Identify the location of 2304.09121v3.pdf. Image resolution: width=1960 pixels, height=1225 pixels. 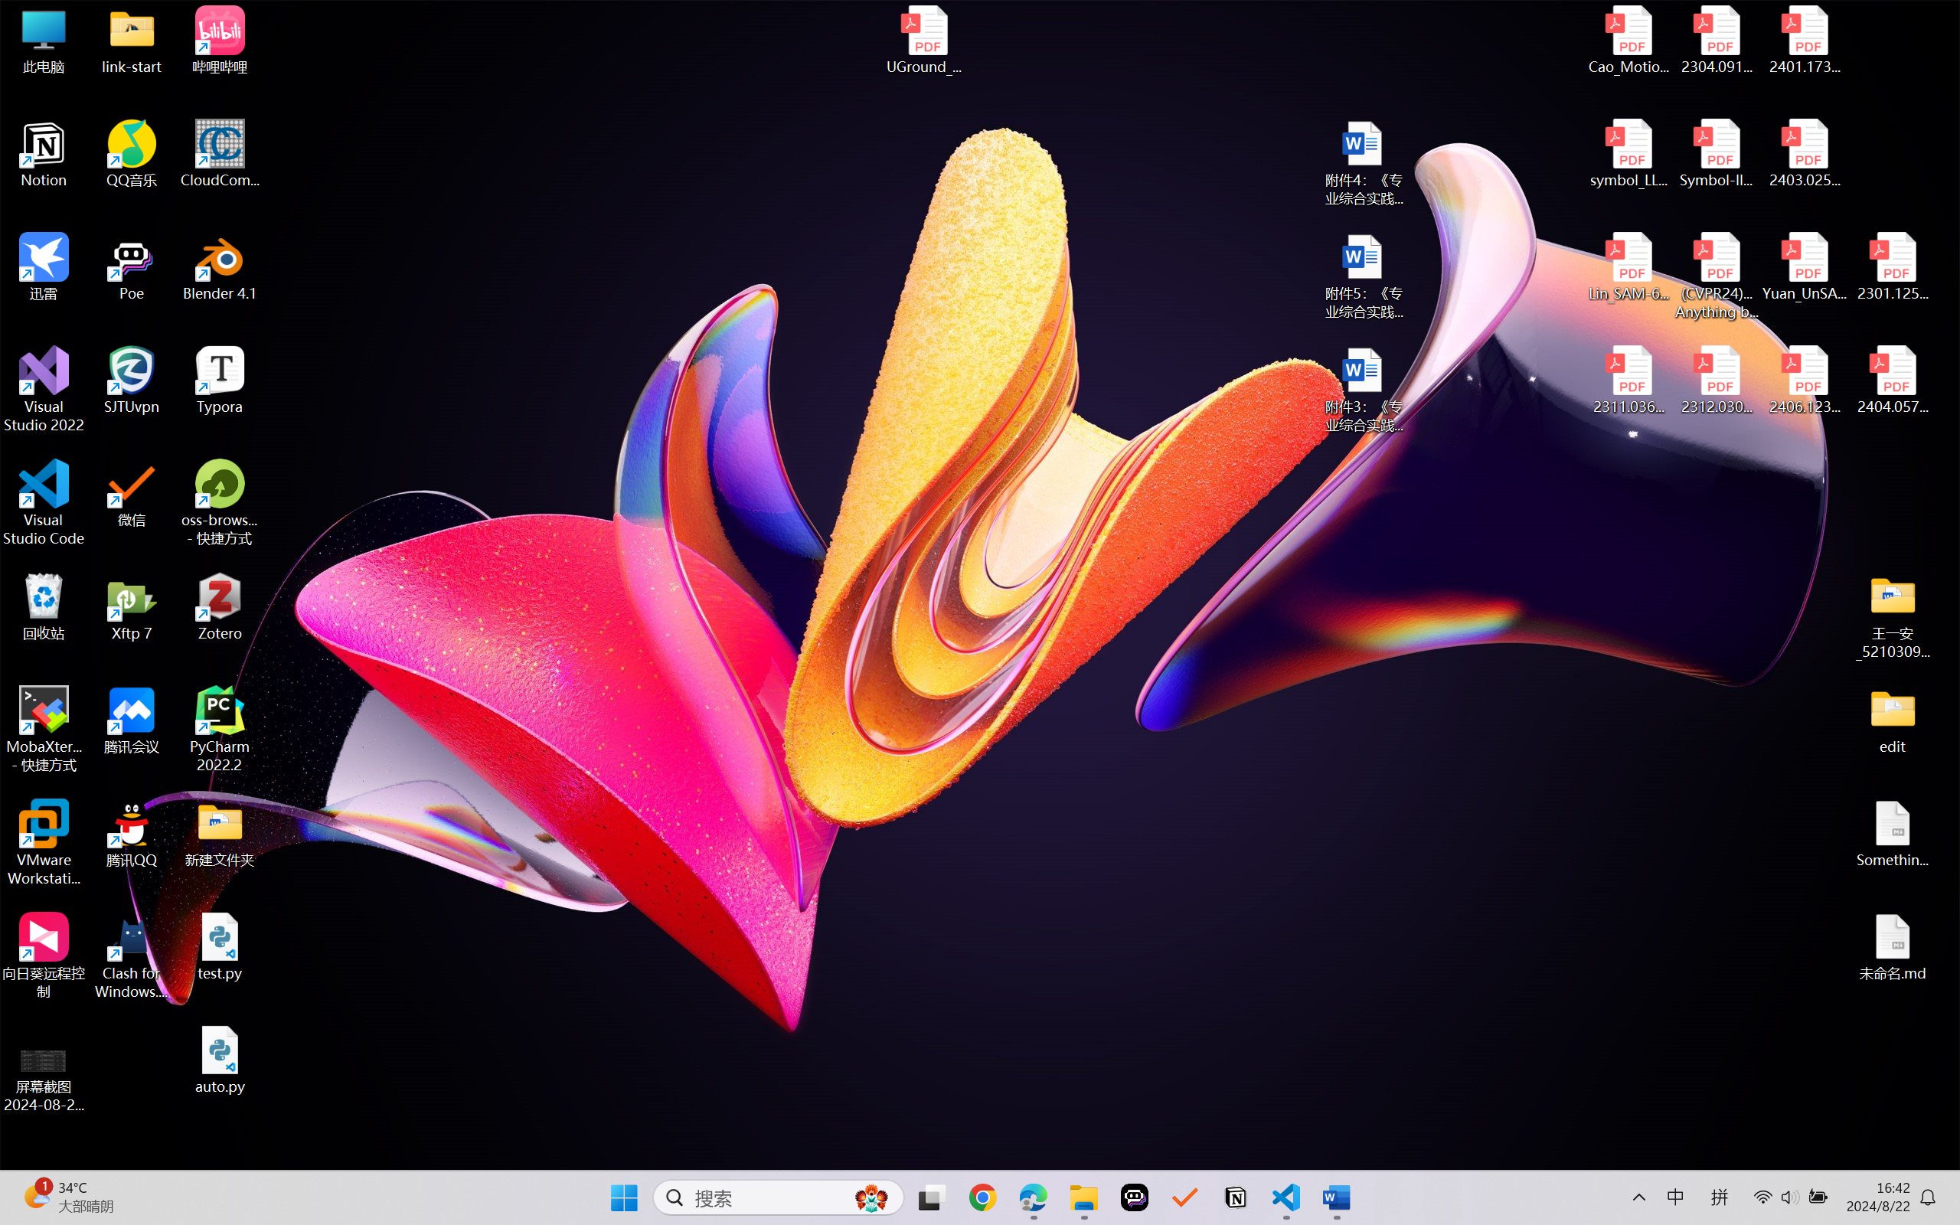
(1717, 40).